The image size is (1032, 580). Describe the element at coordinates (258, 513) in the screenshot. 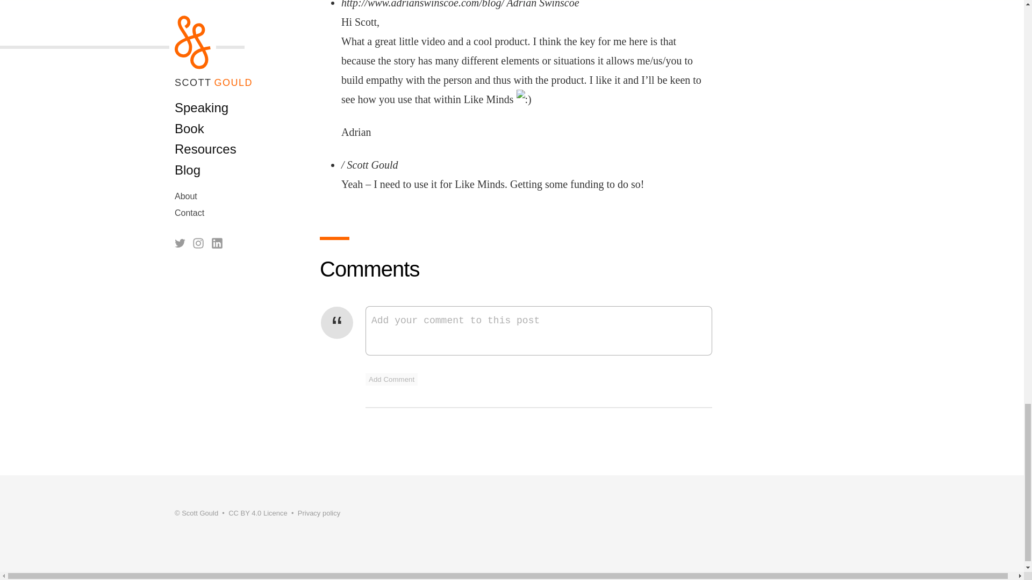

I see `CC BY 4.0 Licence` at that location.